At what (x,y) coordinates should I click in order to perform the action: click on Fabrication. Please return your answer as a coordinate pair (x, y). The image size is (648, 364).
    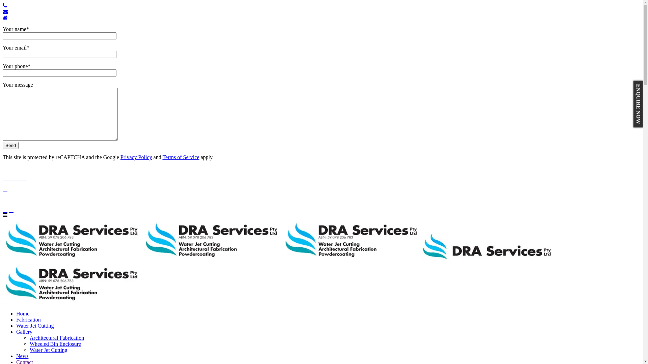
    Looking at the image, I should click on (28, 320).